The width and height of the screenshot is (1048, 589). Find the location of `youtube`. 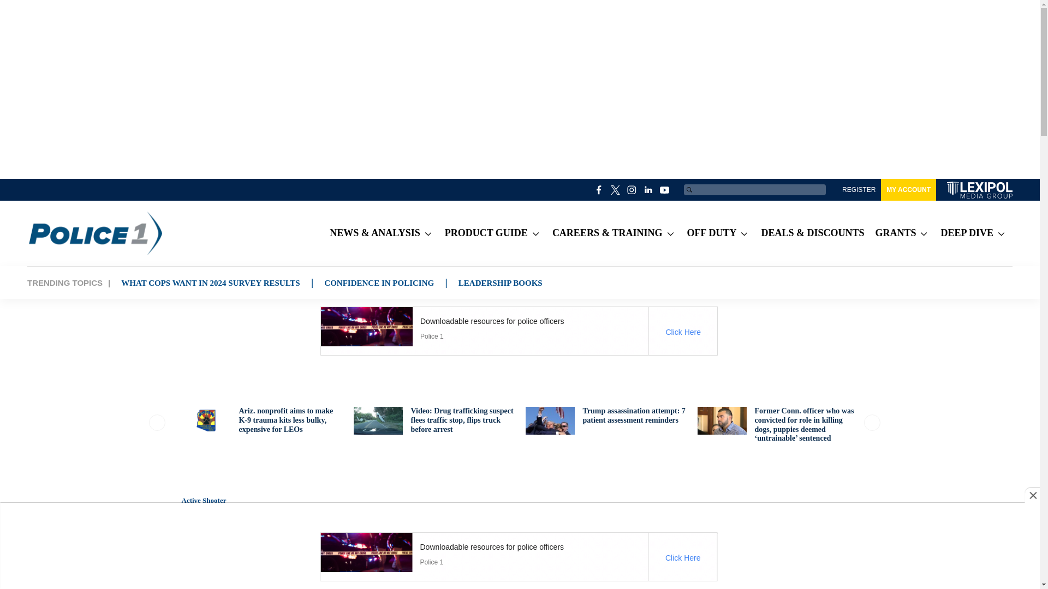

youtube is located at coordinates (665, 189).